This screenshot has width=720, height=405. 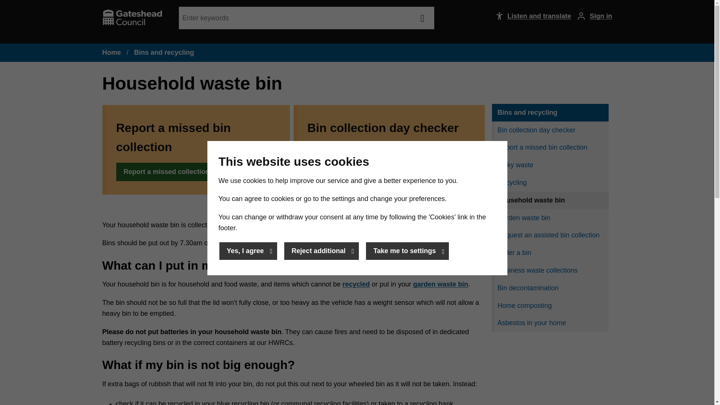 What do you see at coordinates (550, 147) in the screenshot?
I see `Report a missed bin collection` at bounding box center [550, 147].